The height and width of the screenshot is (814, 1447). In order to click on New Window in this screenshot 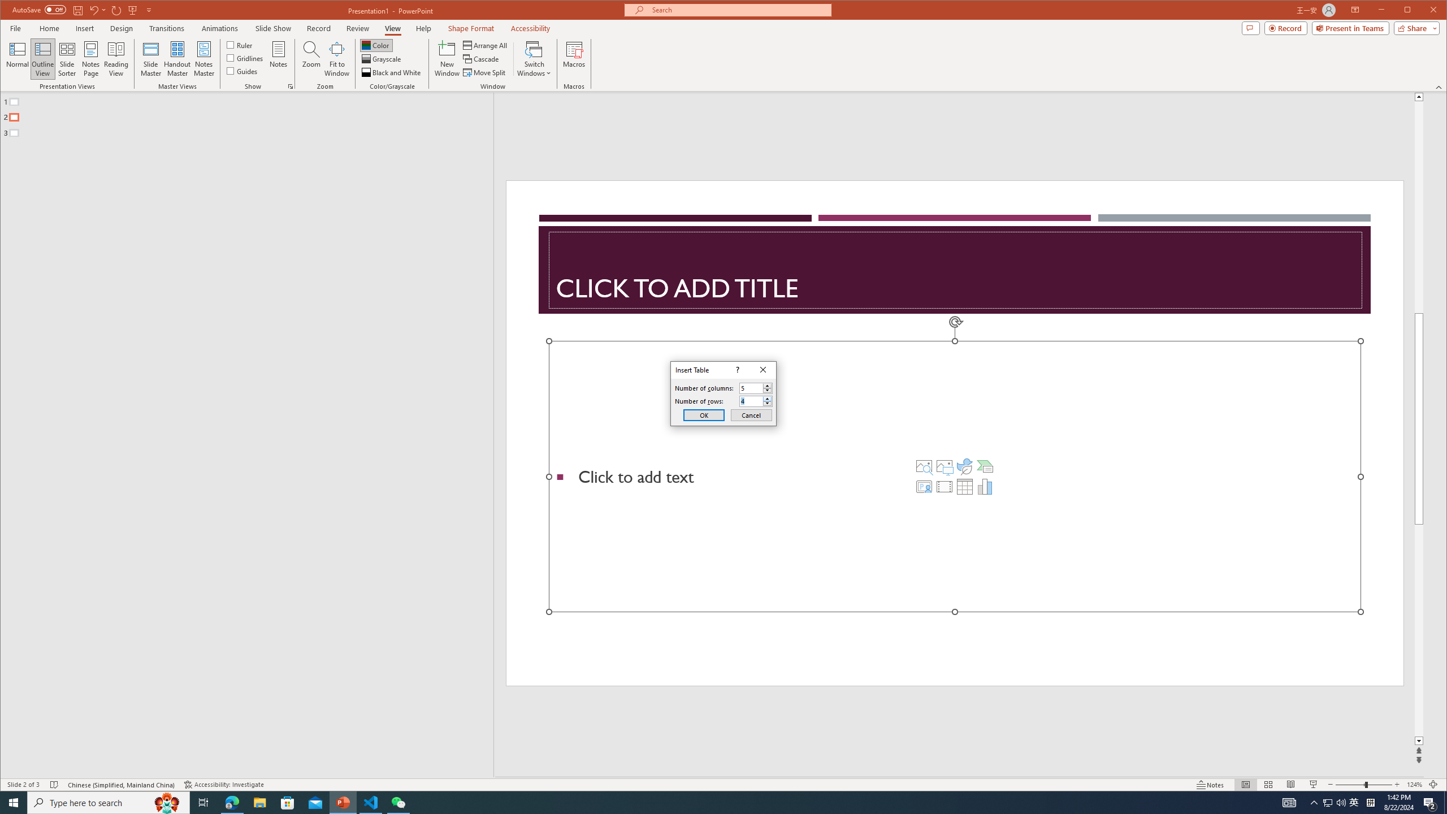, I will do `click(448, 59)`.